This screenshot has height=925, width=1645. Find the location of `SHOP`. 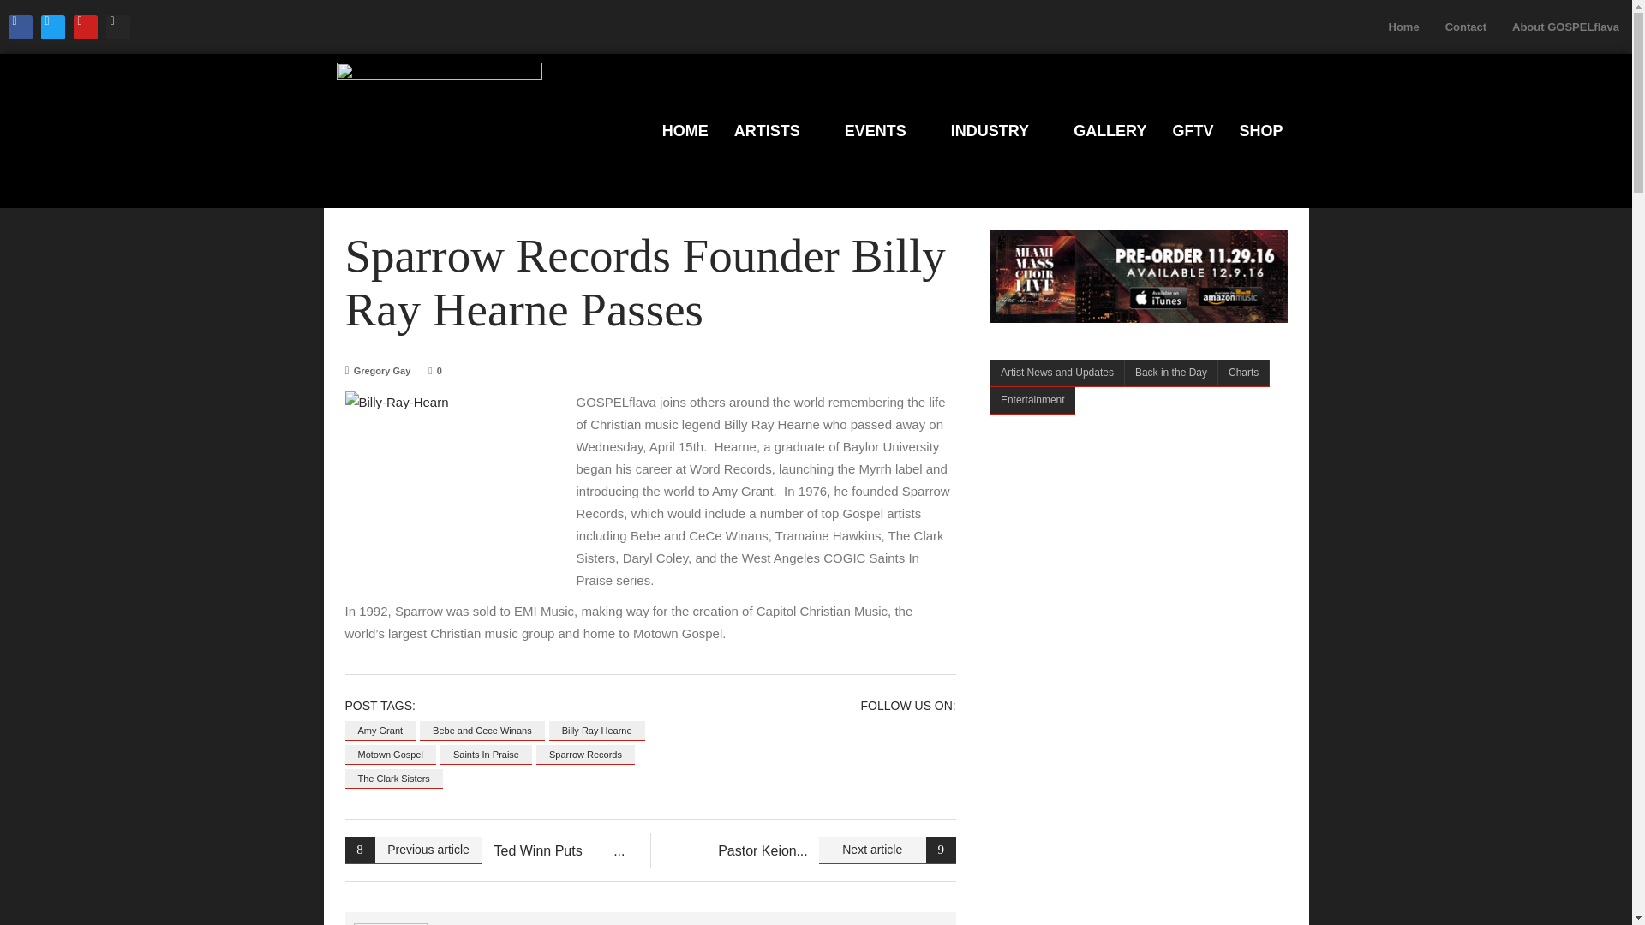

SHOP is located at coordinates (1260, 131).